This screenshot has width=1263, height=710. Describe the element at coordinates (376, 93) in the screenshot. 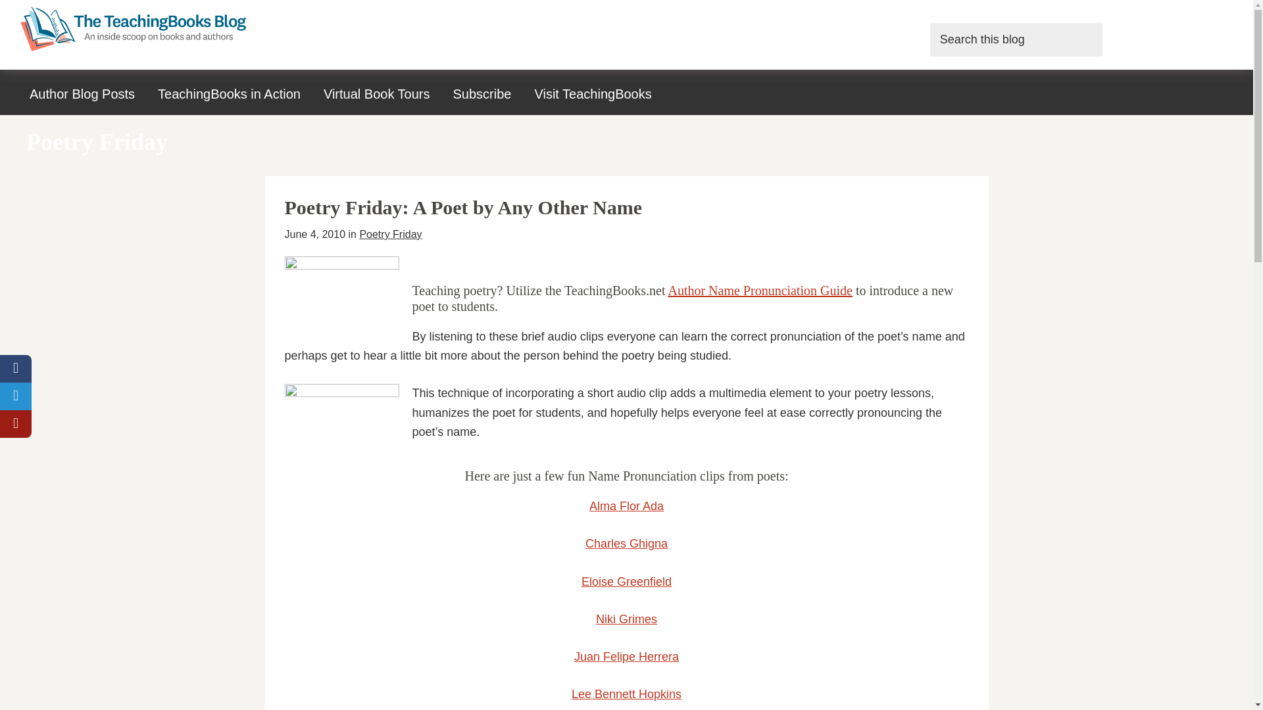

I see `Virtual Book Tours` at that location.